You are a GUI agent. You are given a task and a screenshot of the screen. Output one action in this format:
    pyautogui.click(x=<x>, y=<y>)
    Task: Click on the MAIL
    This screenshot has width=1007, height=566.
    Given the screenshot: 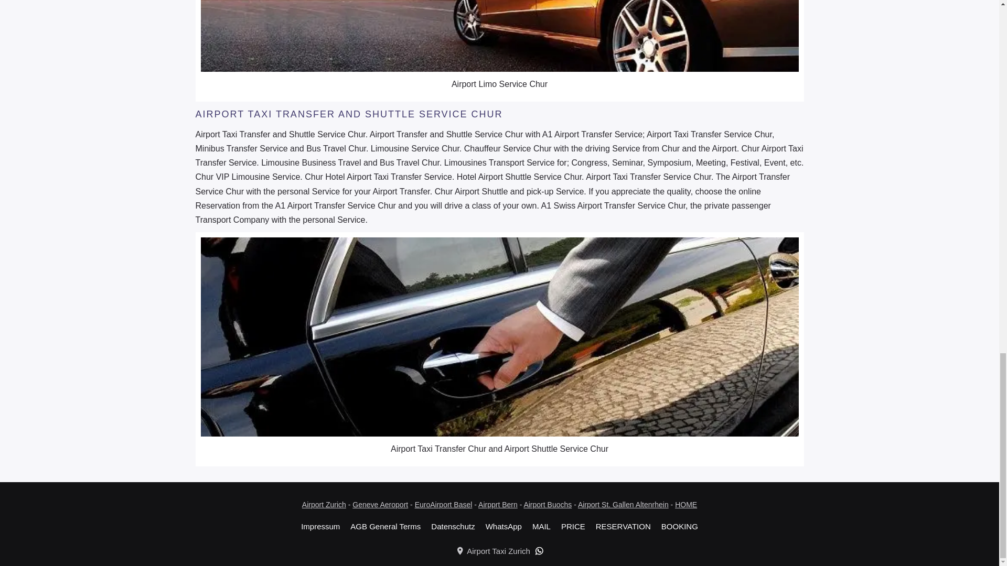 What is the action you would take?
    pyautogui.click(x=541, y=526)
    